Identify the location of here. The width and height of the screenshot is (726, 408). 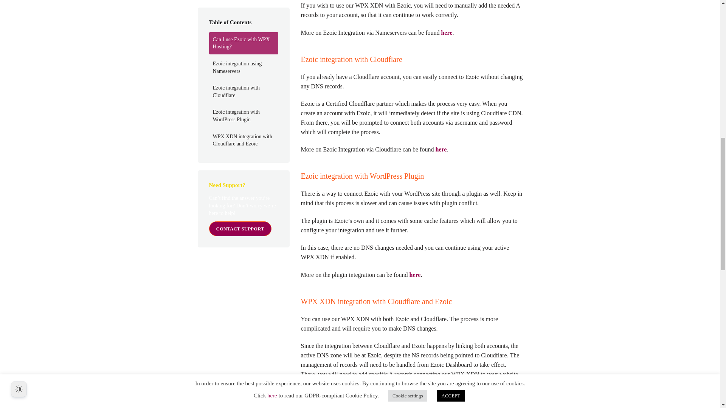
(322, 407).